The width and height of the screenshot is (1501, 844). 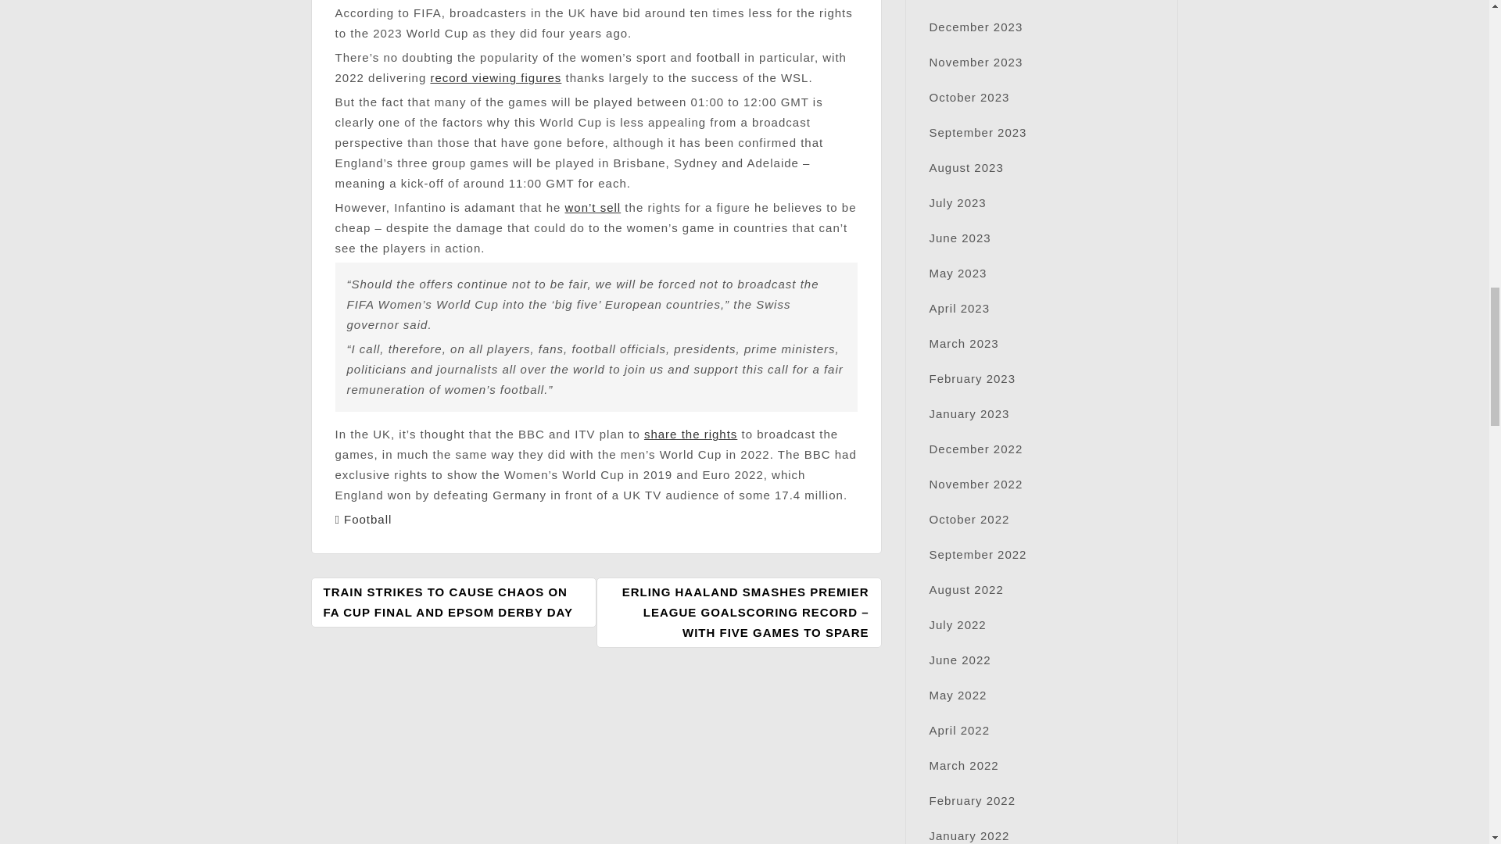 What do you see at coordinates (496, 77) in the screenshot?
I see `record viewing figures` at bounding box center [496, 77].